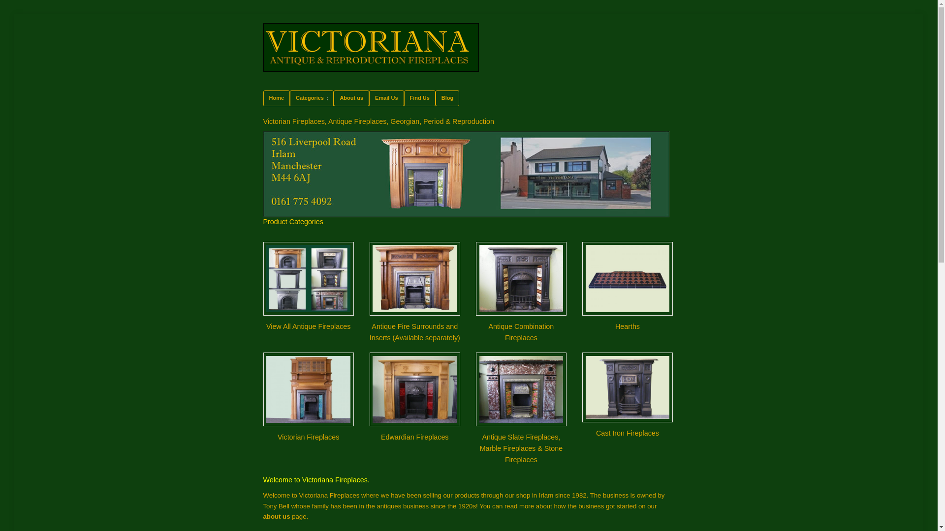 The height and width of the screenshot is (531, 945). I want to click on About us, so click(351, 97).